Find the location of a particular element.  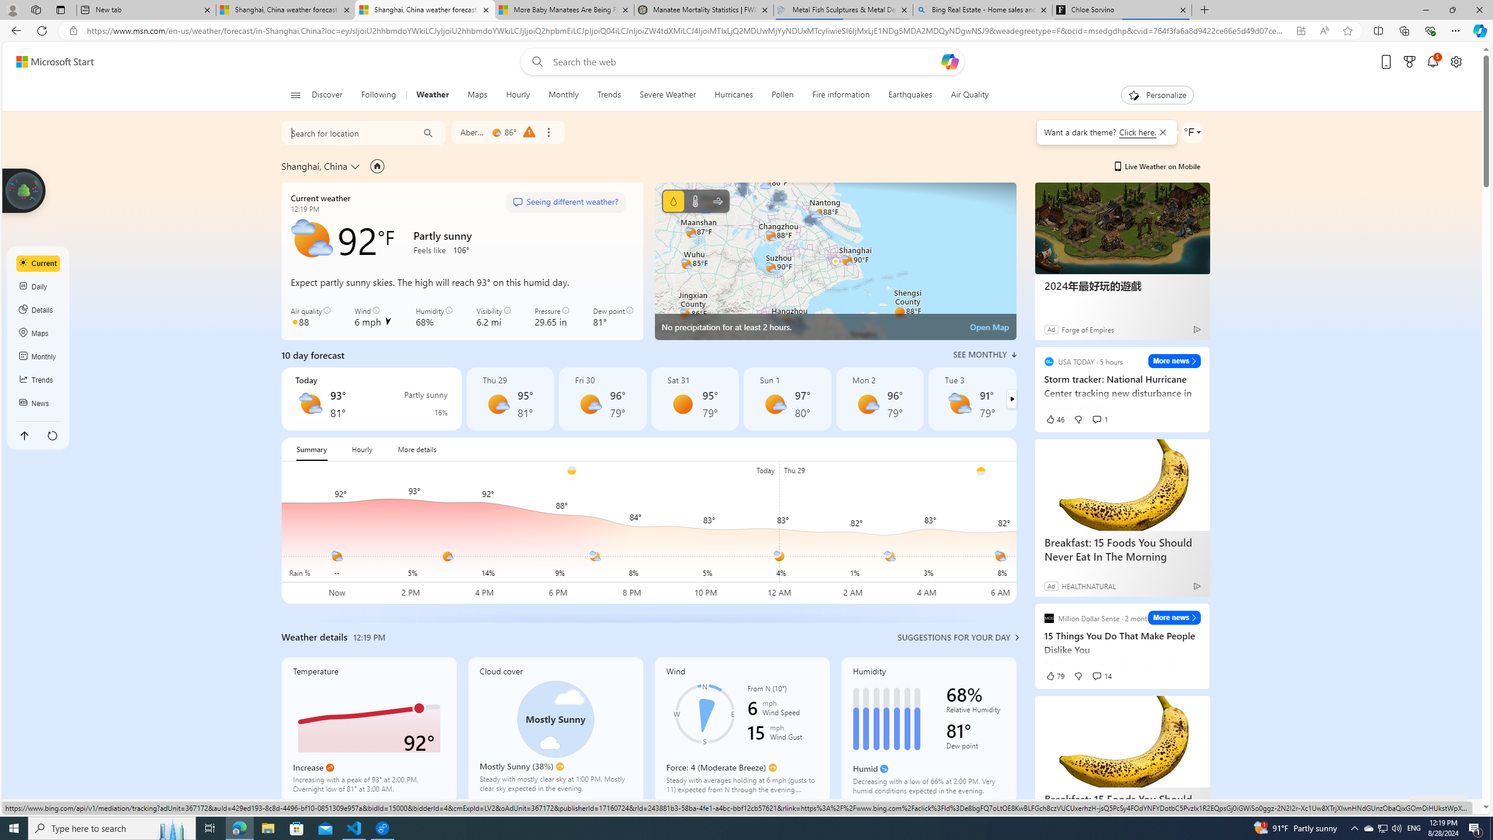

Air Quality is located at coordinates (969, 95).